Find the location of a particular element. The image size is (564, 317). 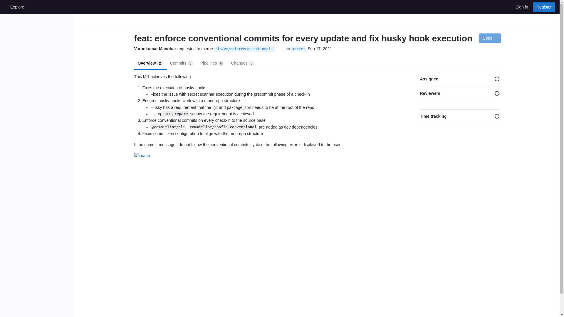

master is located at coordinates (299, 49).